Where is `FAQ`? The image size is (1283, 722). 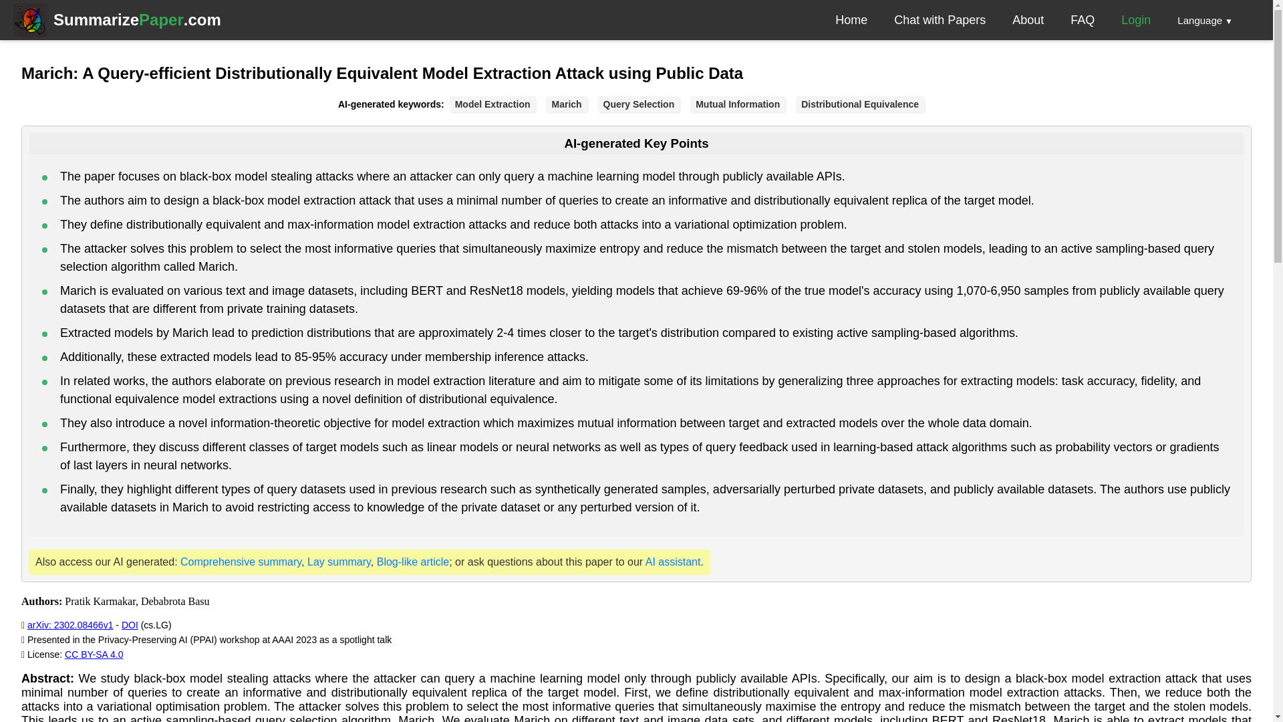 FAQ is located at coordinates (130, 624).